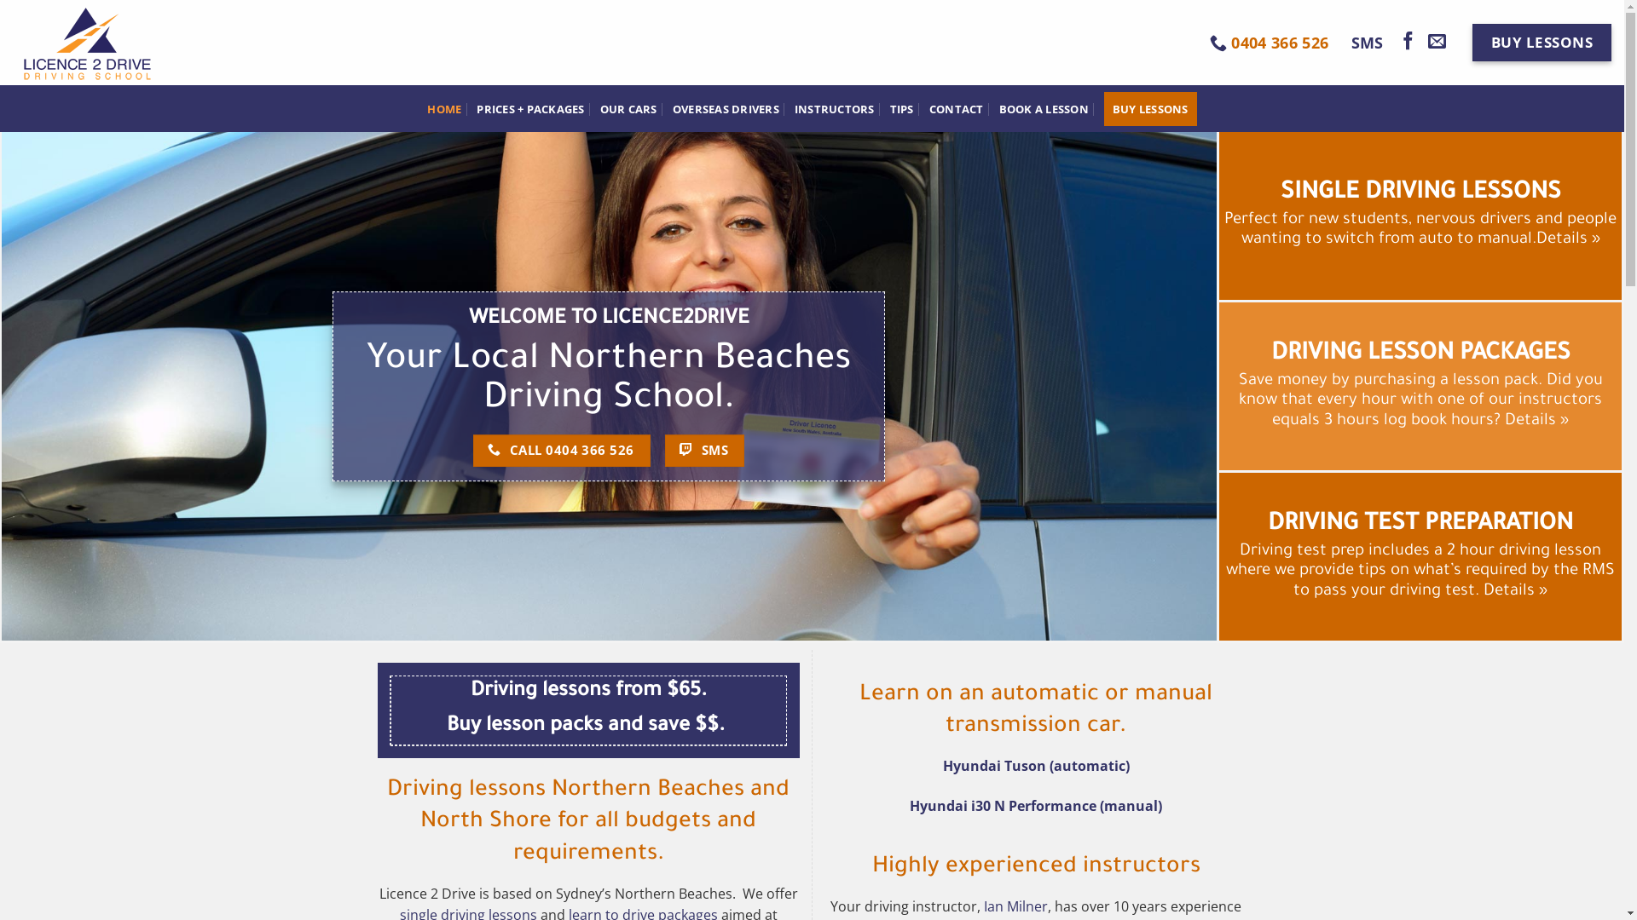  What do you see at coordinates (1437, 43) in the screenshot?
I see `Send us an email` at bounding box center [1437, 43].